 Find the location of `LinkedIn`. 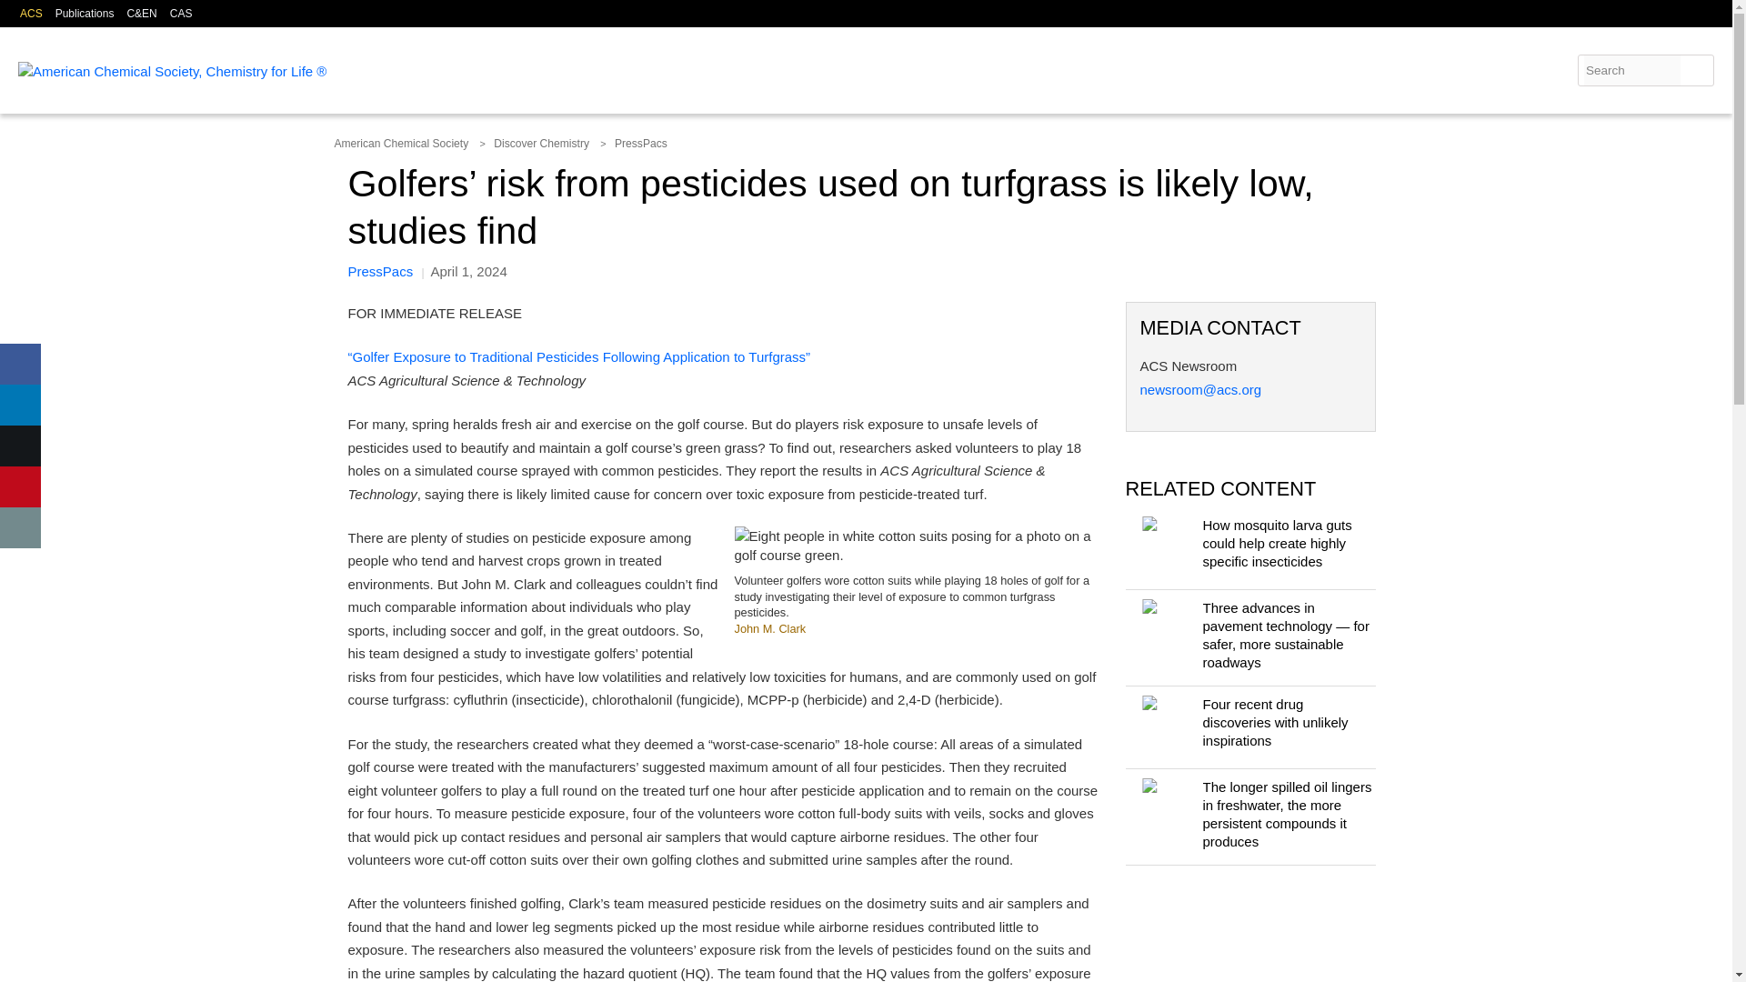

LinkedIn is located at coordinates (20, 405).